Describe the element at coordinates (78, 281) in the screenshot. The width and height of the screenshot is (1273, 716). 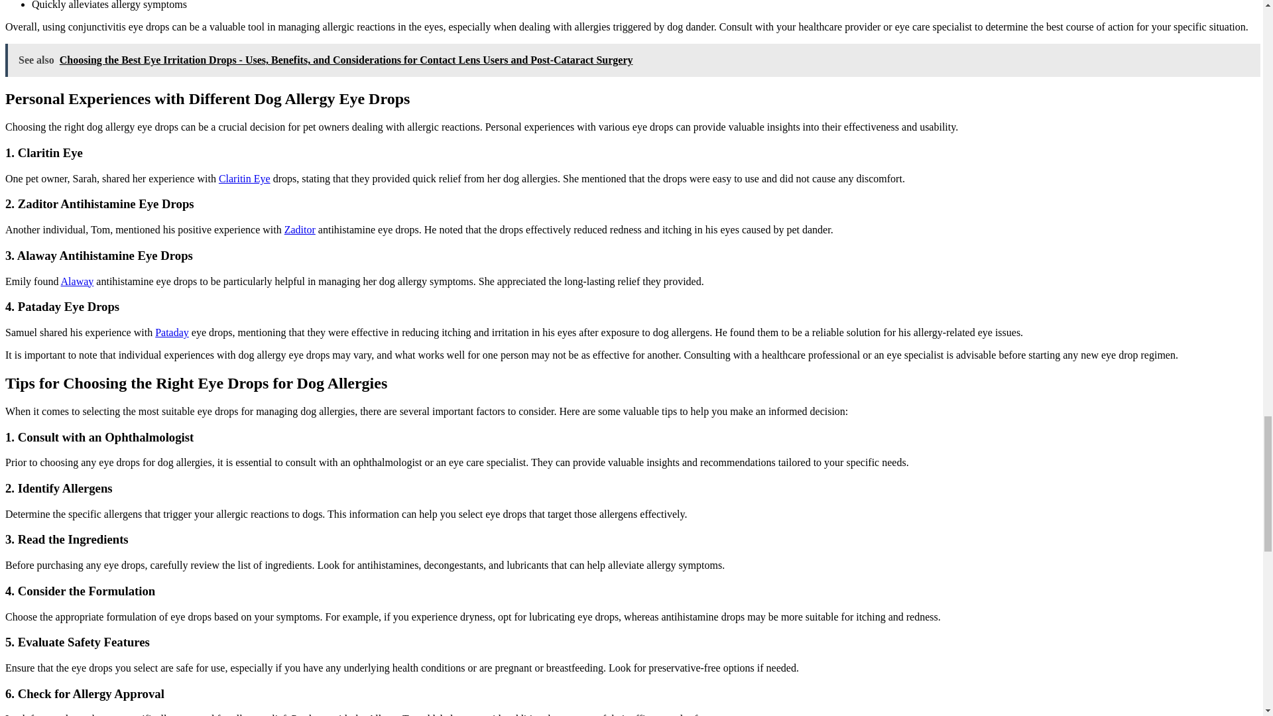
I see `Alaway` at that location.